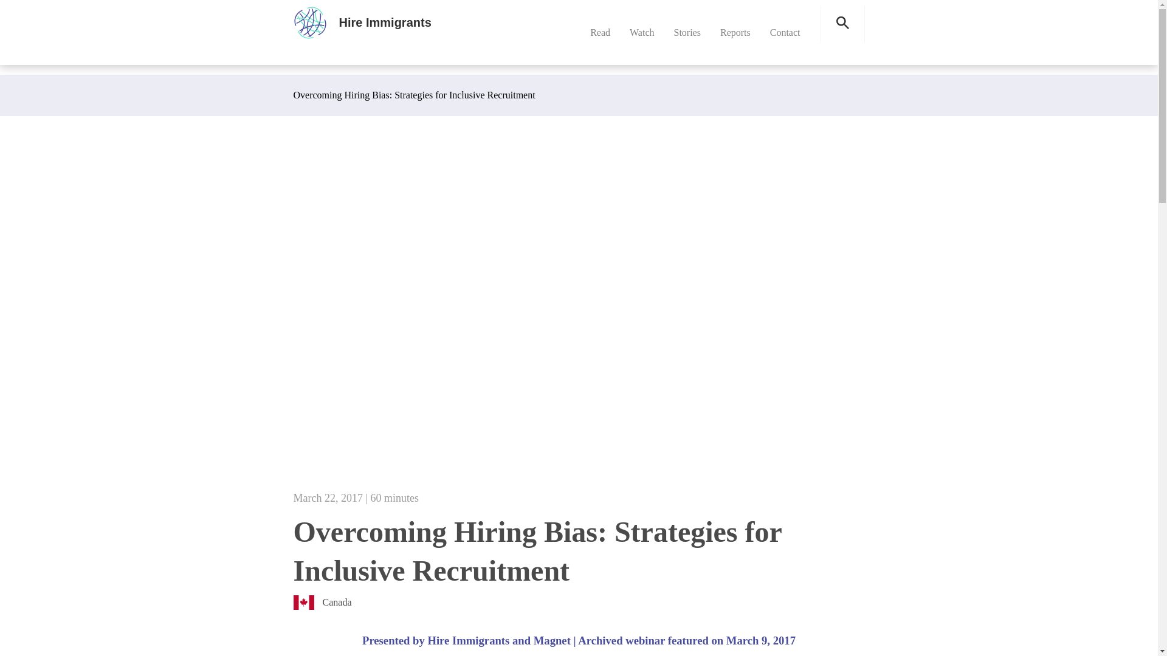 Image resolution: width=1167 pixels, height=656 pixels. I want to click on Watch, so click(642, 32).